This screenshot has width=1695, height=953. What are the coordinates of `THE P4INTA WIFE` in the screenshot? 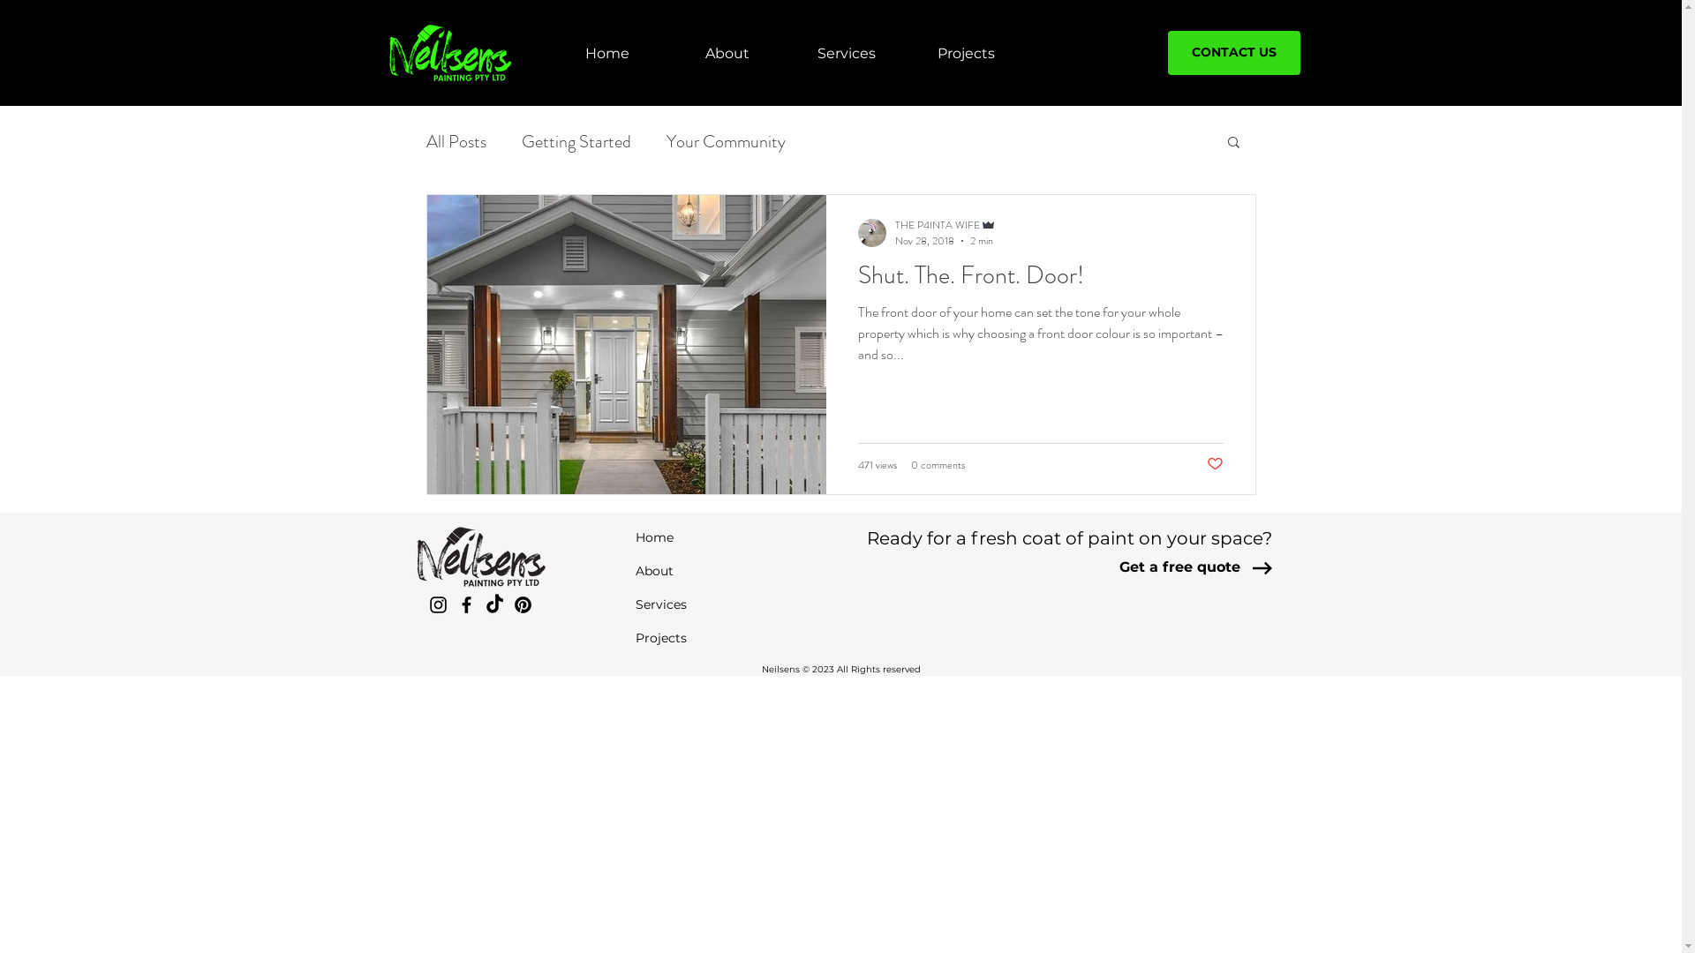 It's located at (945, 224).